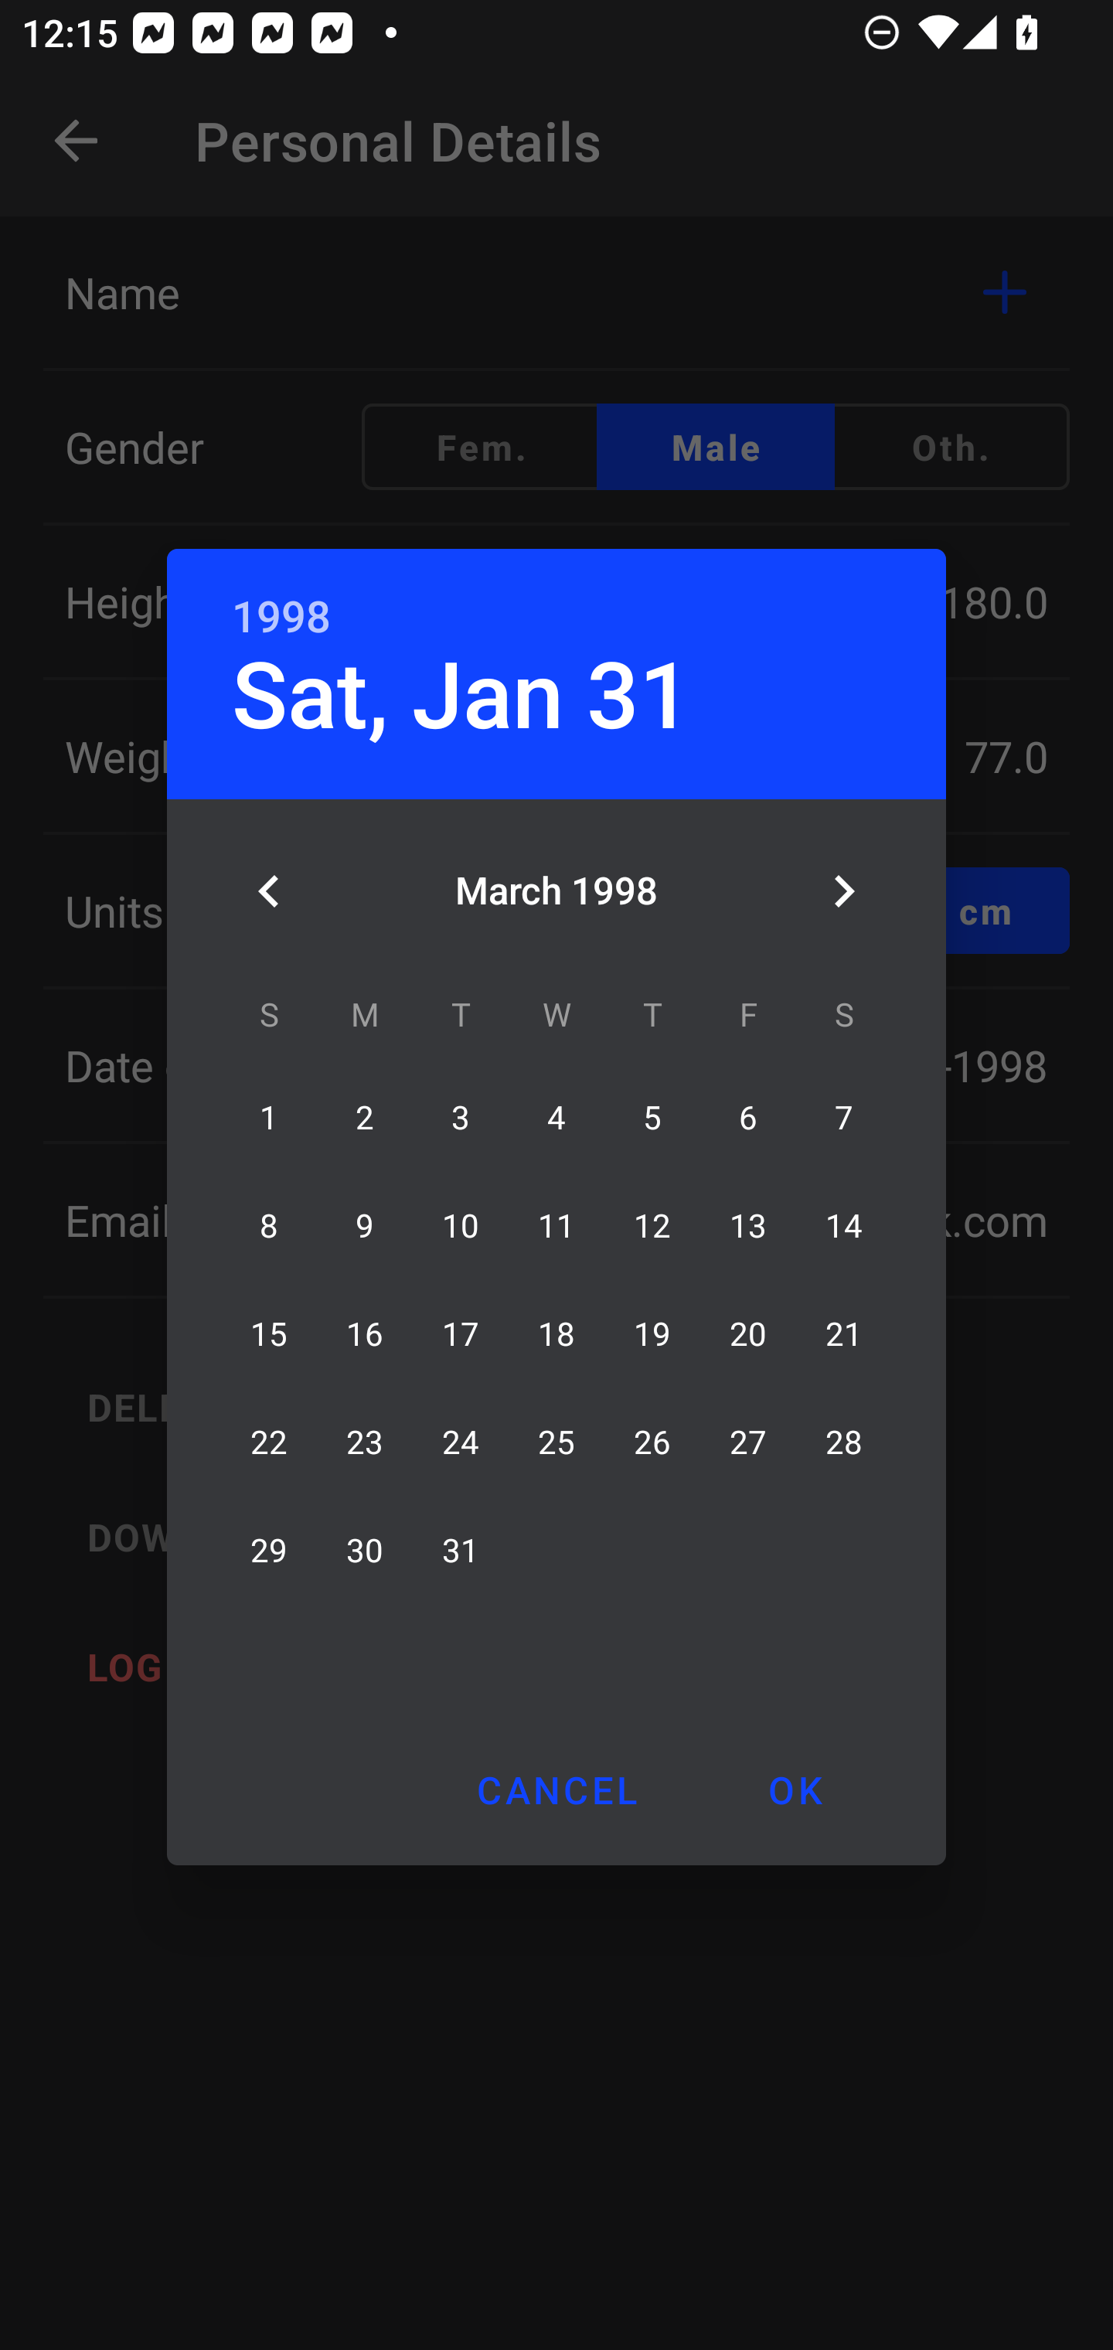  Describe the element at coordinates (747, 1118) in the screenshot. I see `6 06 March 1998` at that location.